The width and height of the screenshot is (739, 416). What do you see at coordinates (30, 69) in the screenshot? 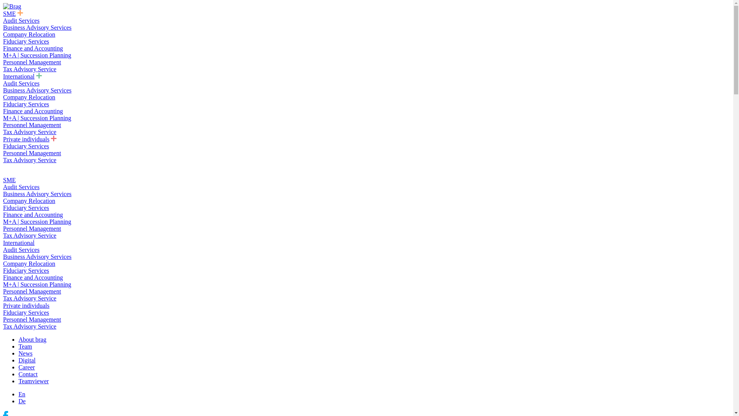
I see `Tax Advisory Service` at bounding box center [30, 69].